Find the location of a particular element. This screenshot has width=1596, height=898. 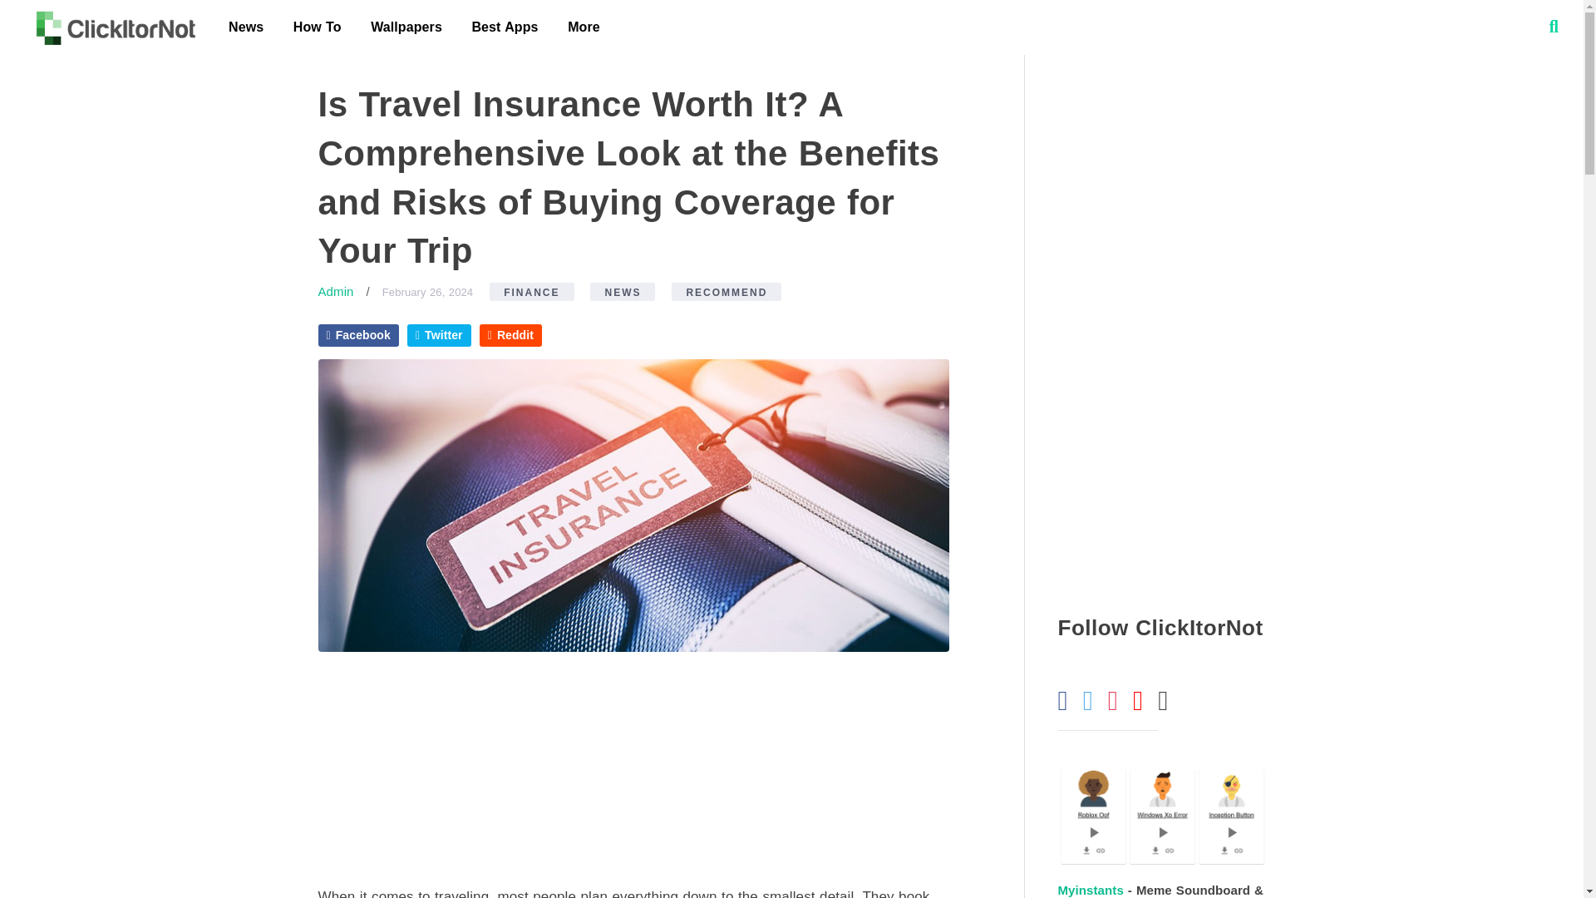

Reddit is located at coordinates (510, 334).